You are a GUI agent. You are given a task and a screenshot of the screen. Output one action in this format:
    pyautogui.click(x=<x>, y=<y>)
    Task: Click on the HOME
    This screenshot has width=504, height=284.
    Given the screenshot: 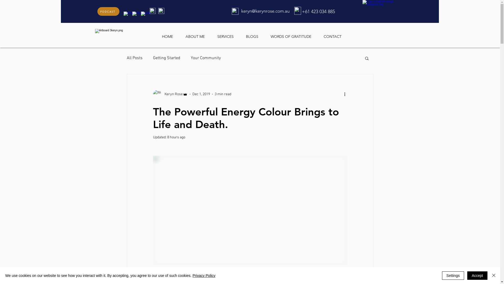 What is the action you would take?
    pyautogui.click(x=171, y=34)
    